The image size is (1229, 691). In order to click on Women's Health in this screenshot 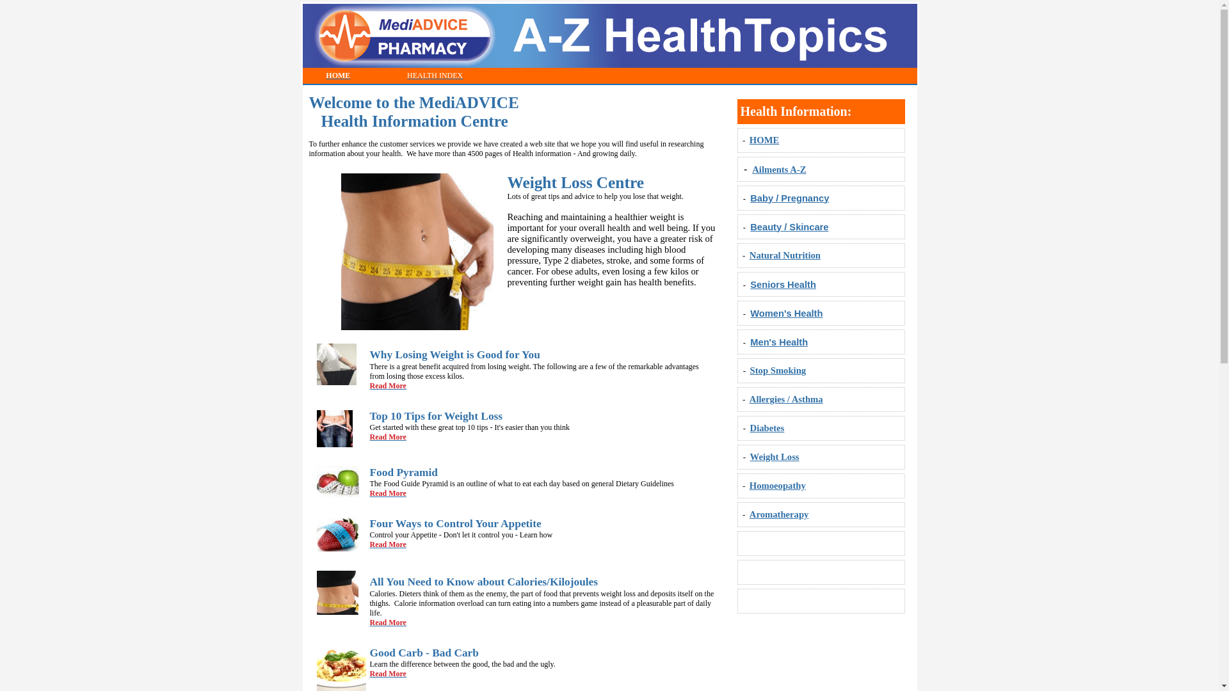, I will do `click(786, 314)`.